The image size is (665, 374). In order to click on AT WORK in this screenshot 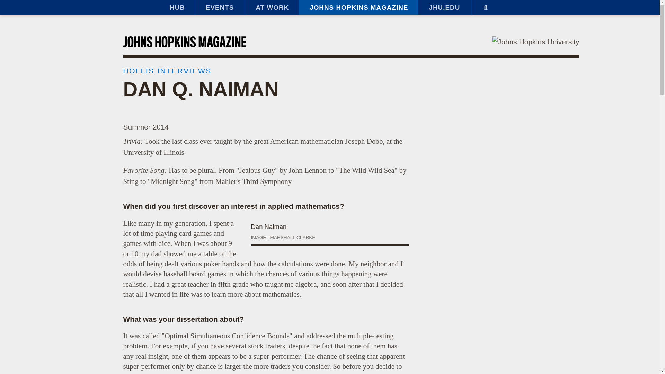, I will do `click(272, 8)`.